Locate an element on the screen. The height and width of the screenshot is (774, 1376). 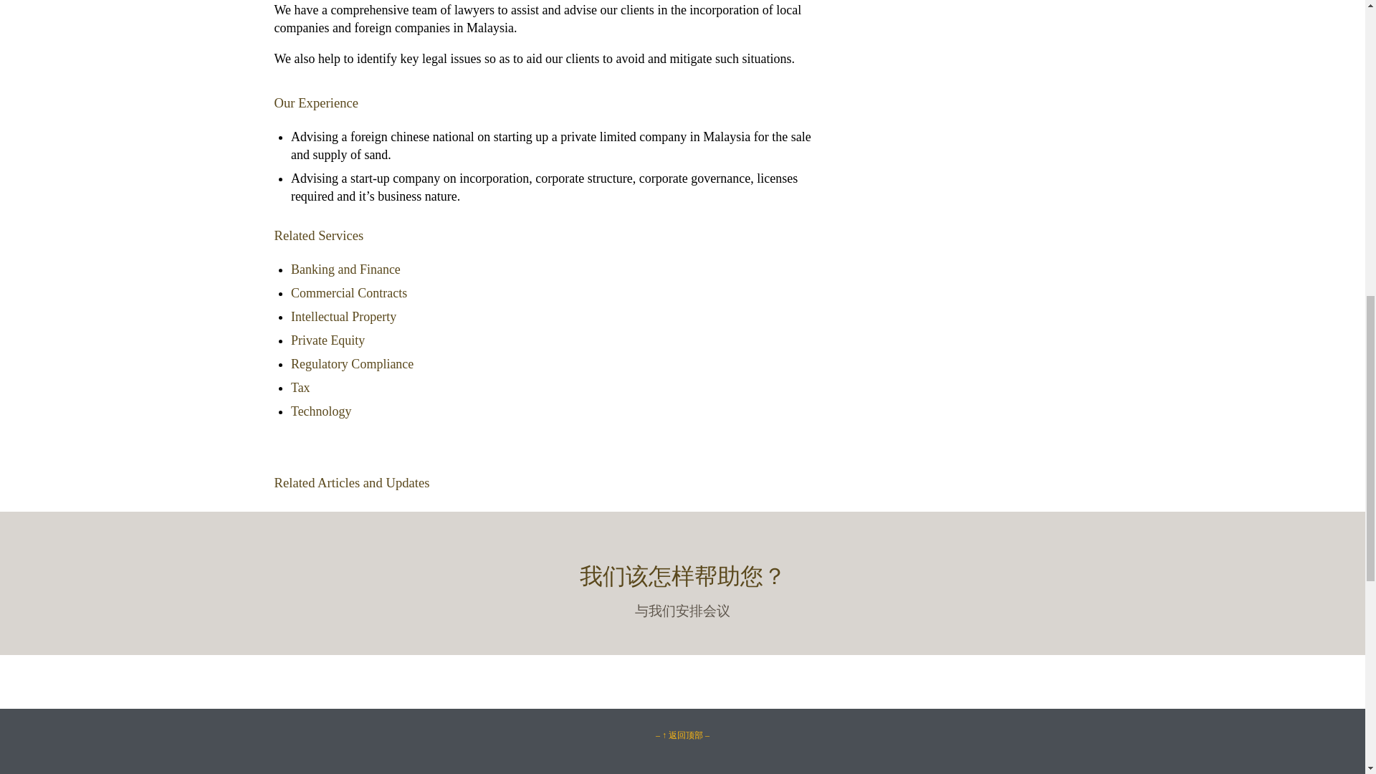
Private Equity is located at coordinates (327, 340).